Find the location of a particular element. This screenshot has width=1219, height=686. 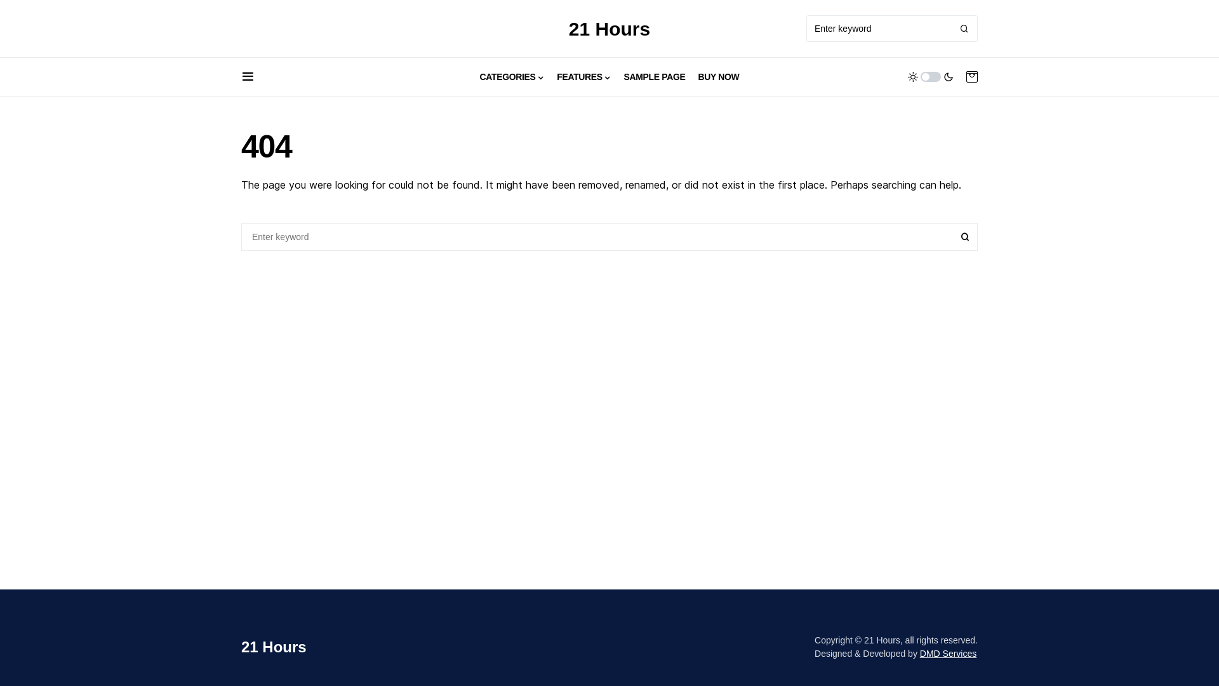

DMD Services is located at coordinates (949, 654).